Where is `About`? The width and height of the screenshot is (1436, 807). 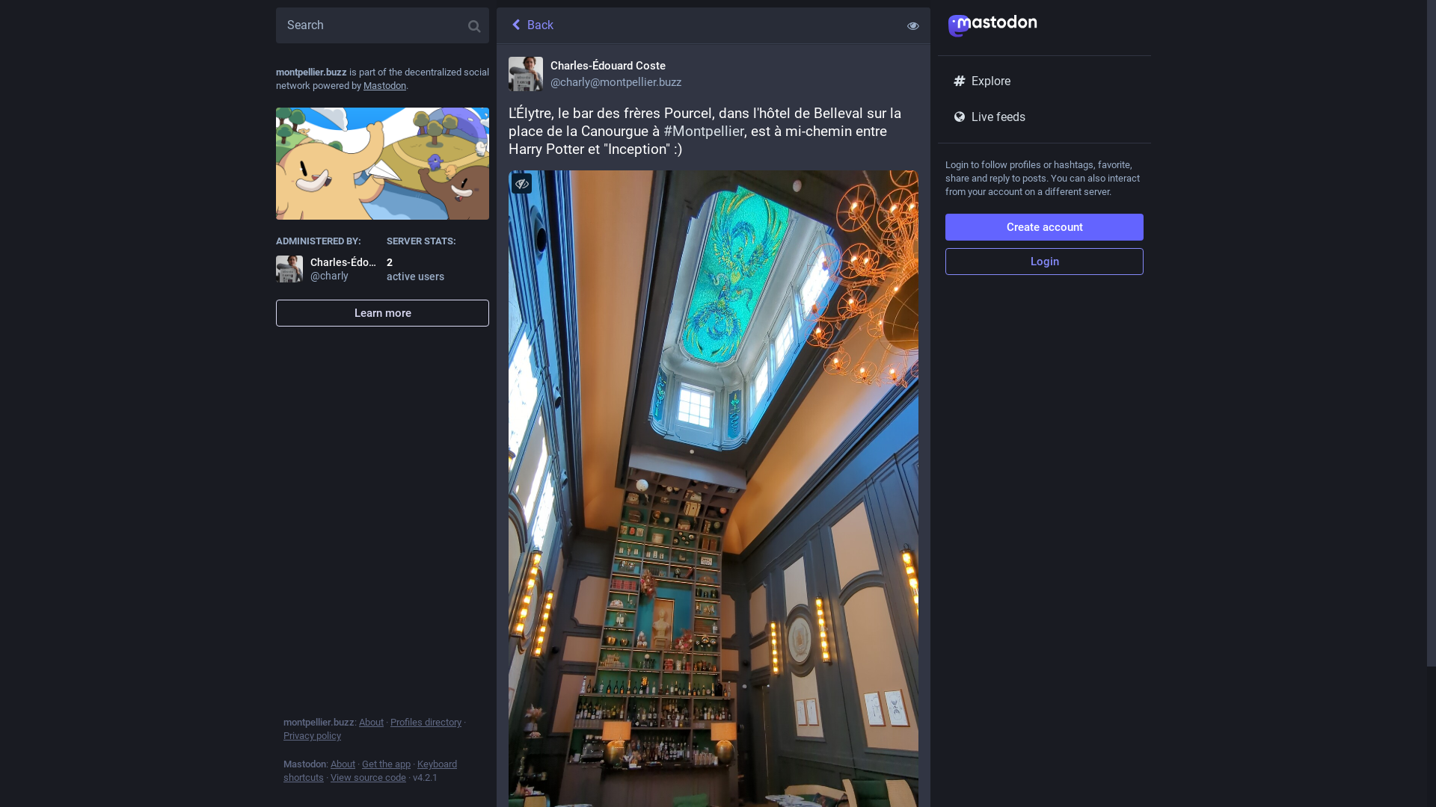 About is located at coordinates (343, 764).